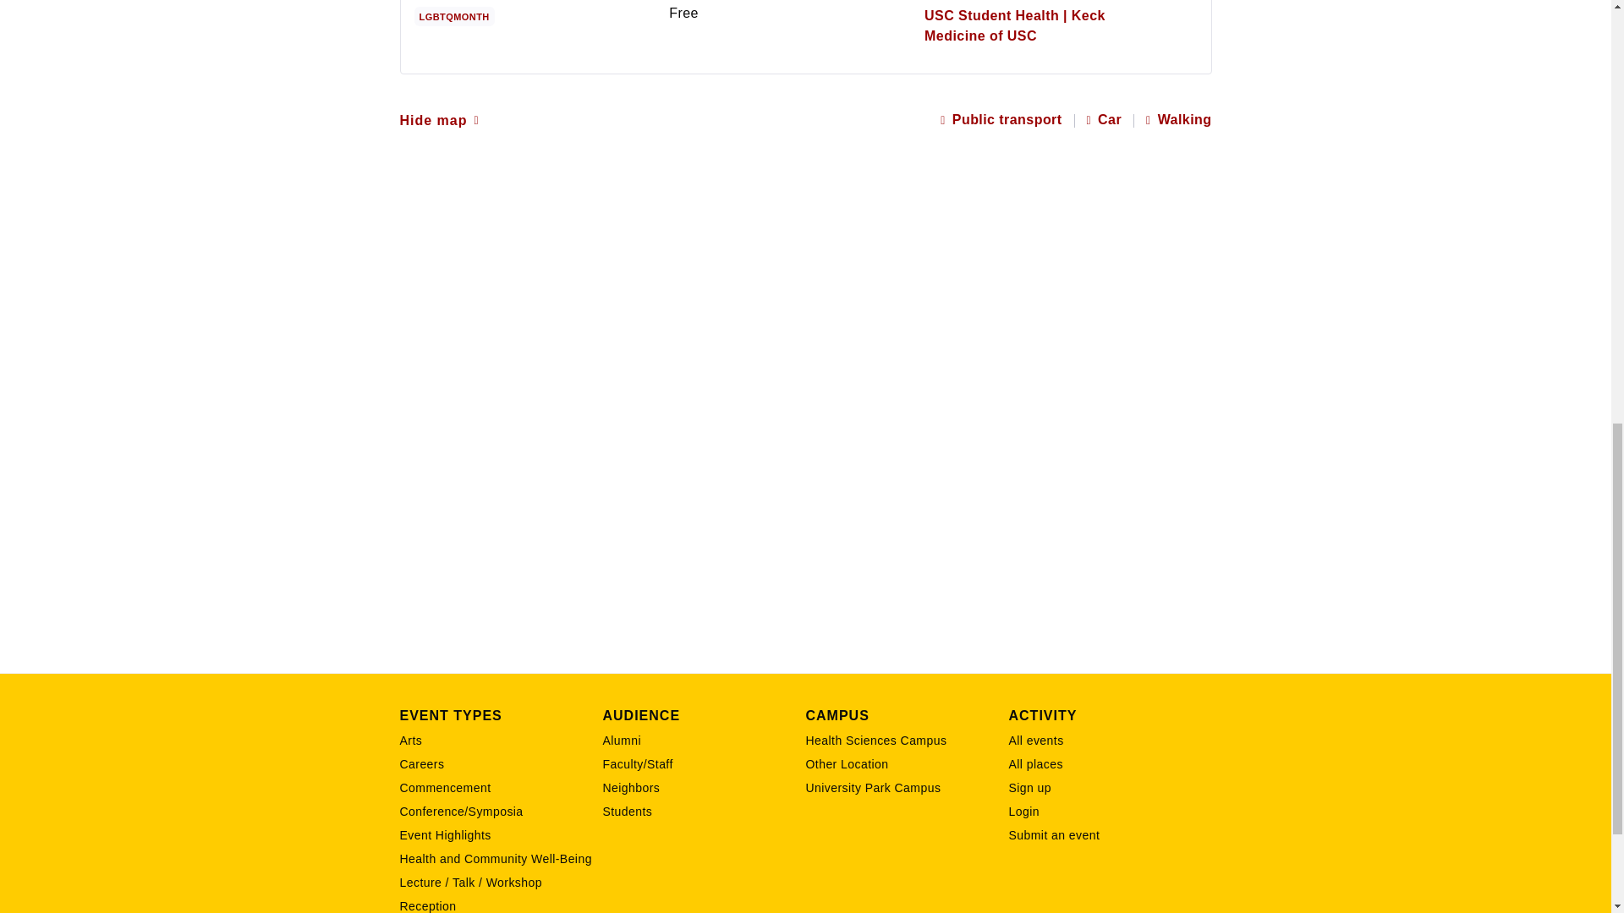 This screenshot has height=913, width=1624. I want to click on Public transport, so click(1001, 120).